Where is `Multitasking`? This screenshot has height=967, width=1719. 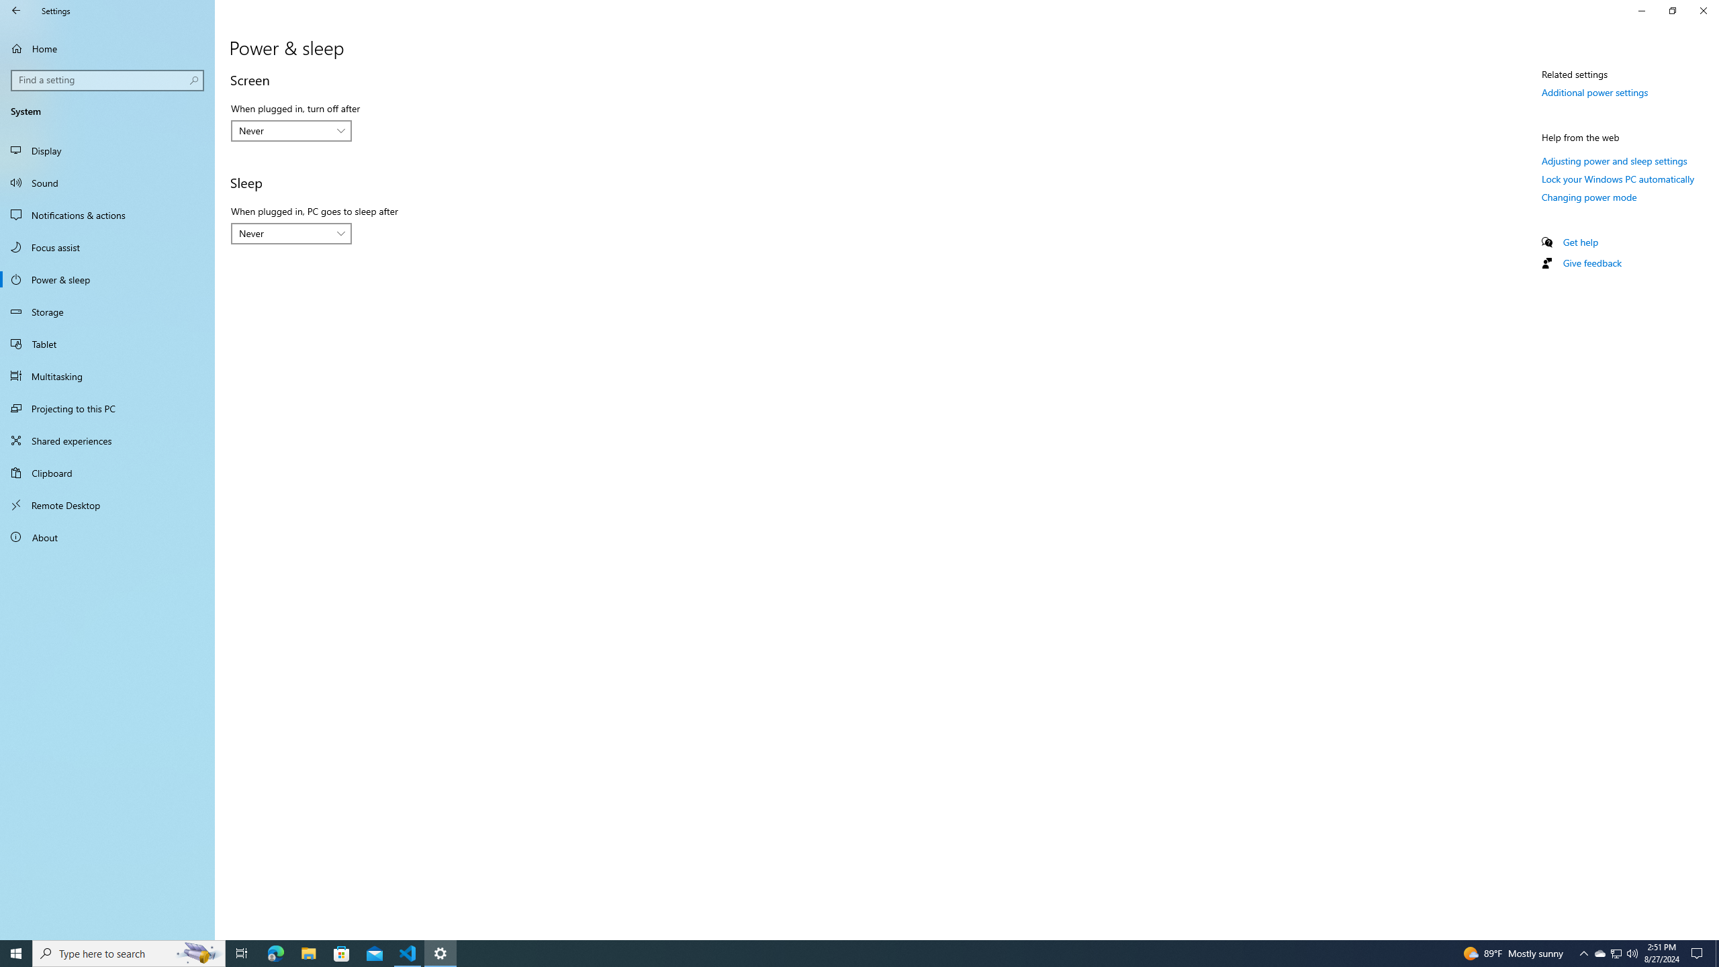 Multitasking is located at coordinates (107, 376).